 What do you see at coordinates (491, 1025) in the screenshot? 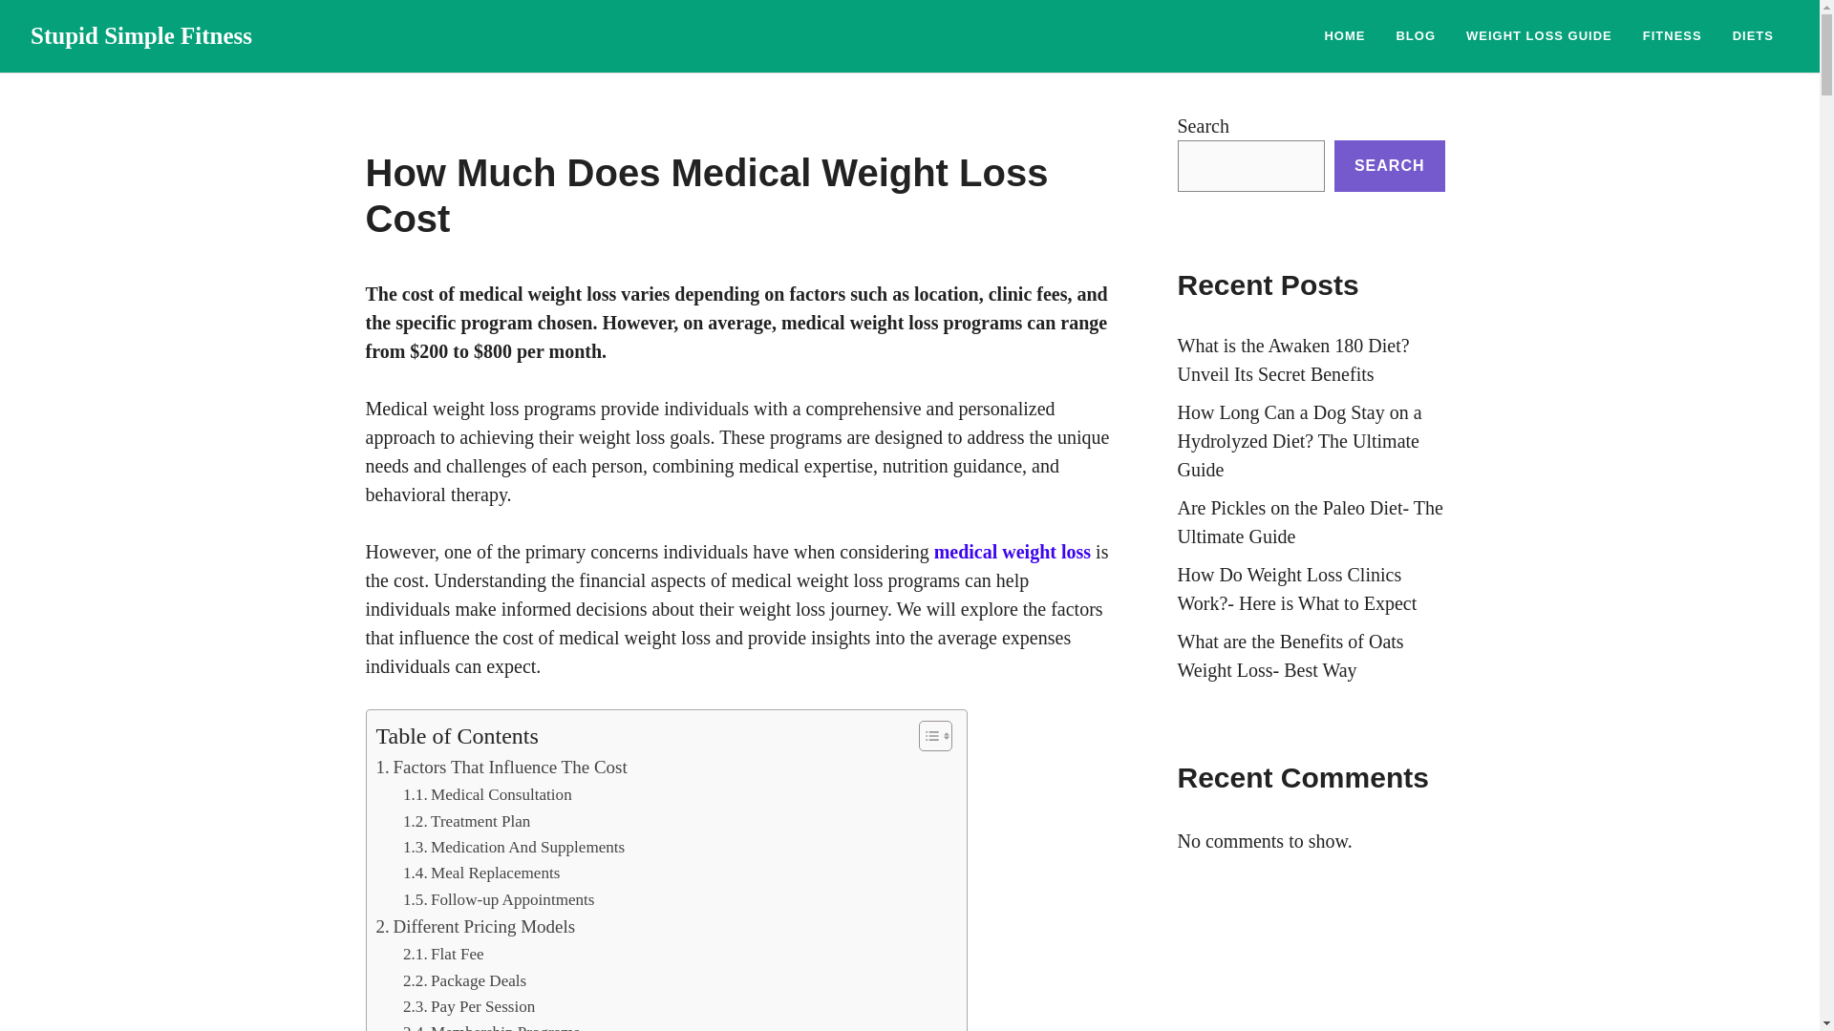
I see `Membership Programs` at bounding box center [491, 1025].